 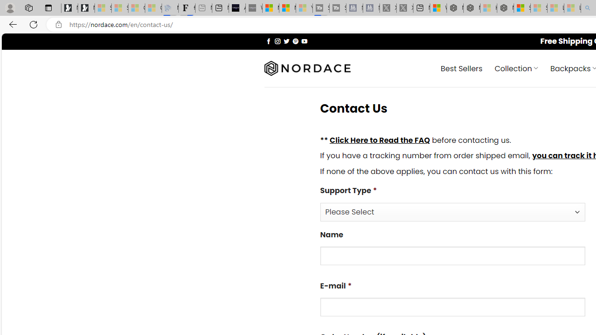 What do you see at coordinates (505, 8) in the screenshot?
I see `Nordace - Nordace Siena Is Not An Ordinary Backpack` at bounding box center [505, 8].